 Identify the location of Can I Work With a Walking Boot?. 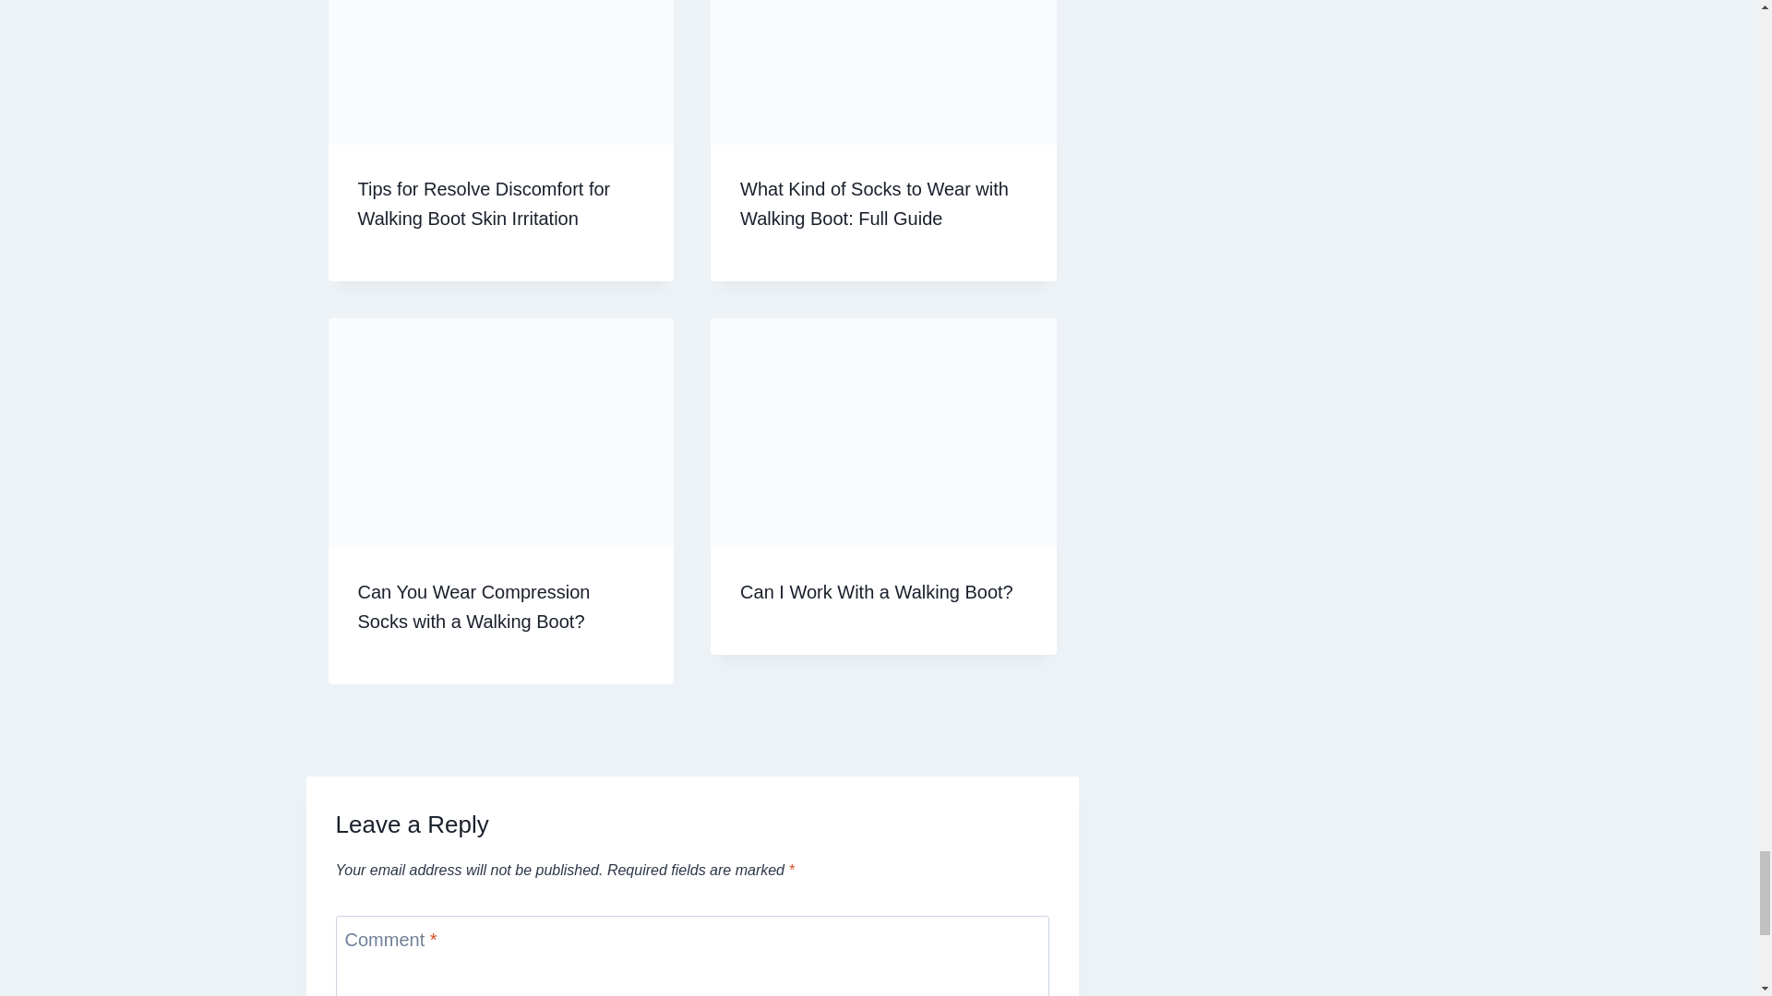
(877, 592).